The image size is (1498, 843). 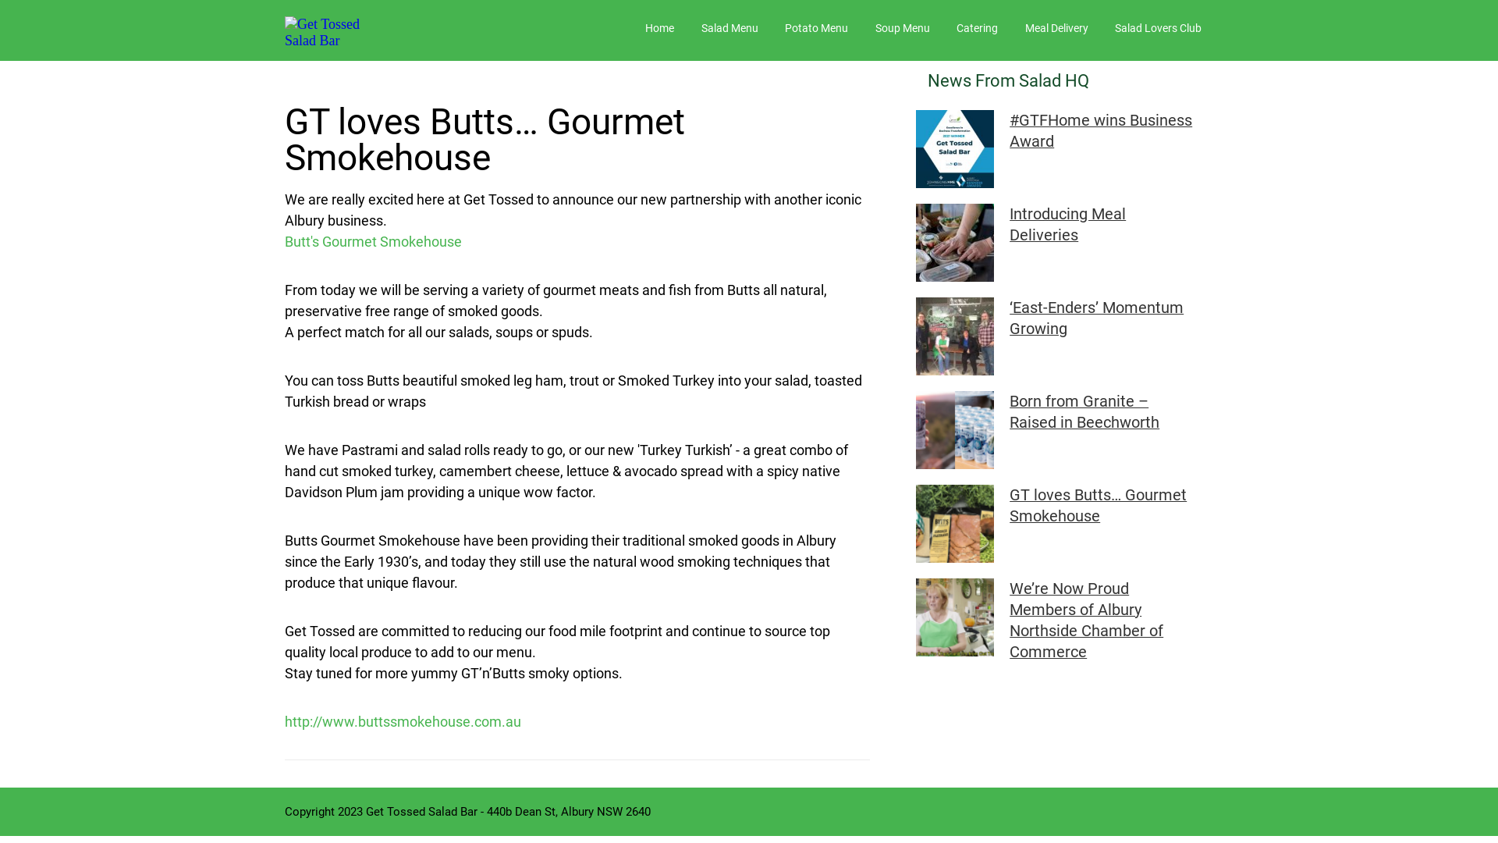 What do you see at coordinates (816, 28) in the screenshot?
I see `Potato Menu` at bounding box center [816, 28].